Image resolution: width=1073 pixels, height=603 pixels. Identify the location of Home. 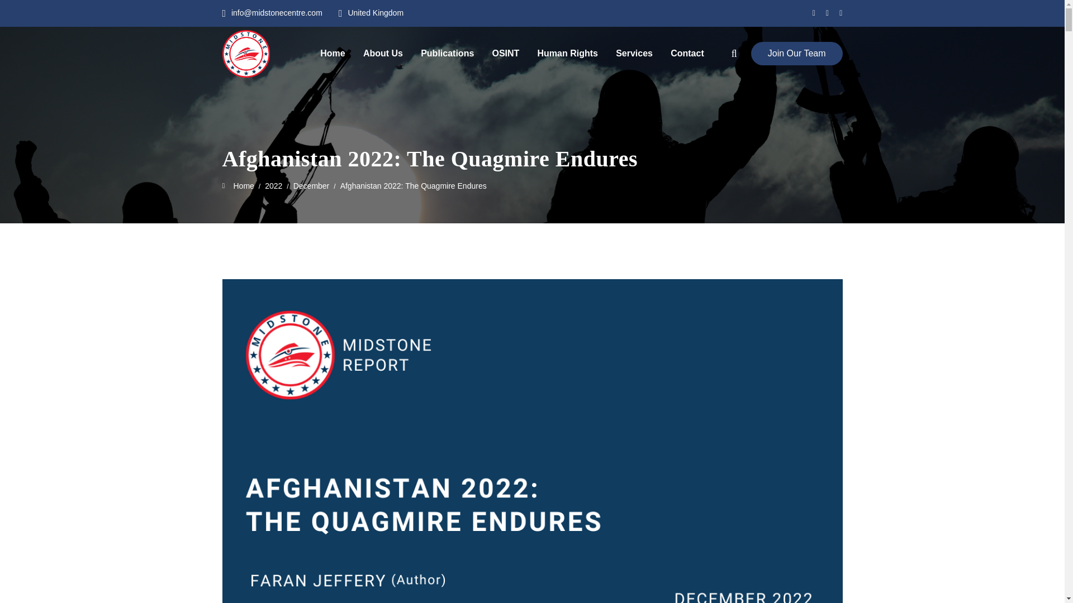
(240, 185).